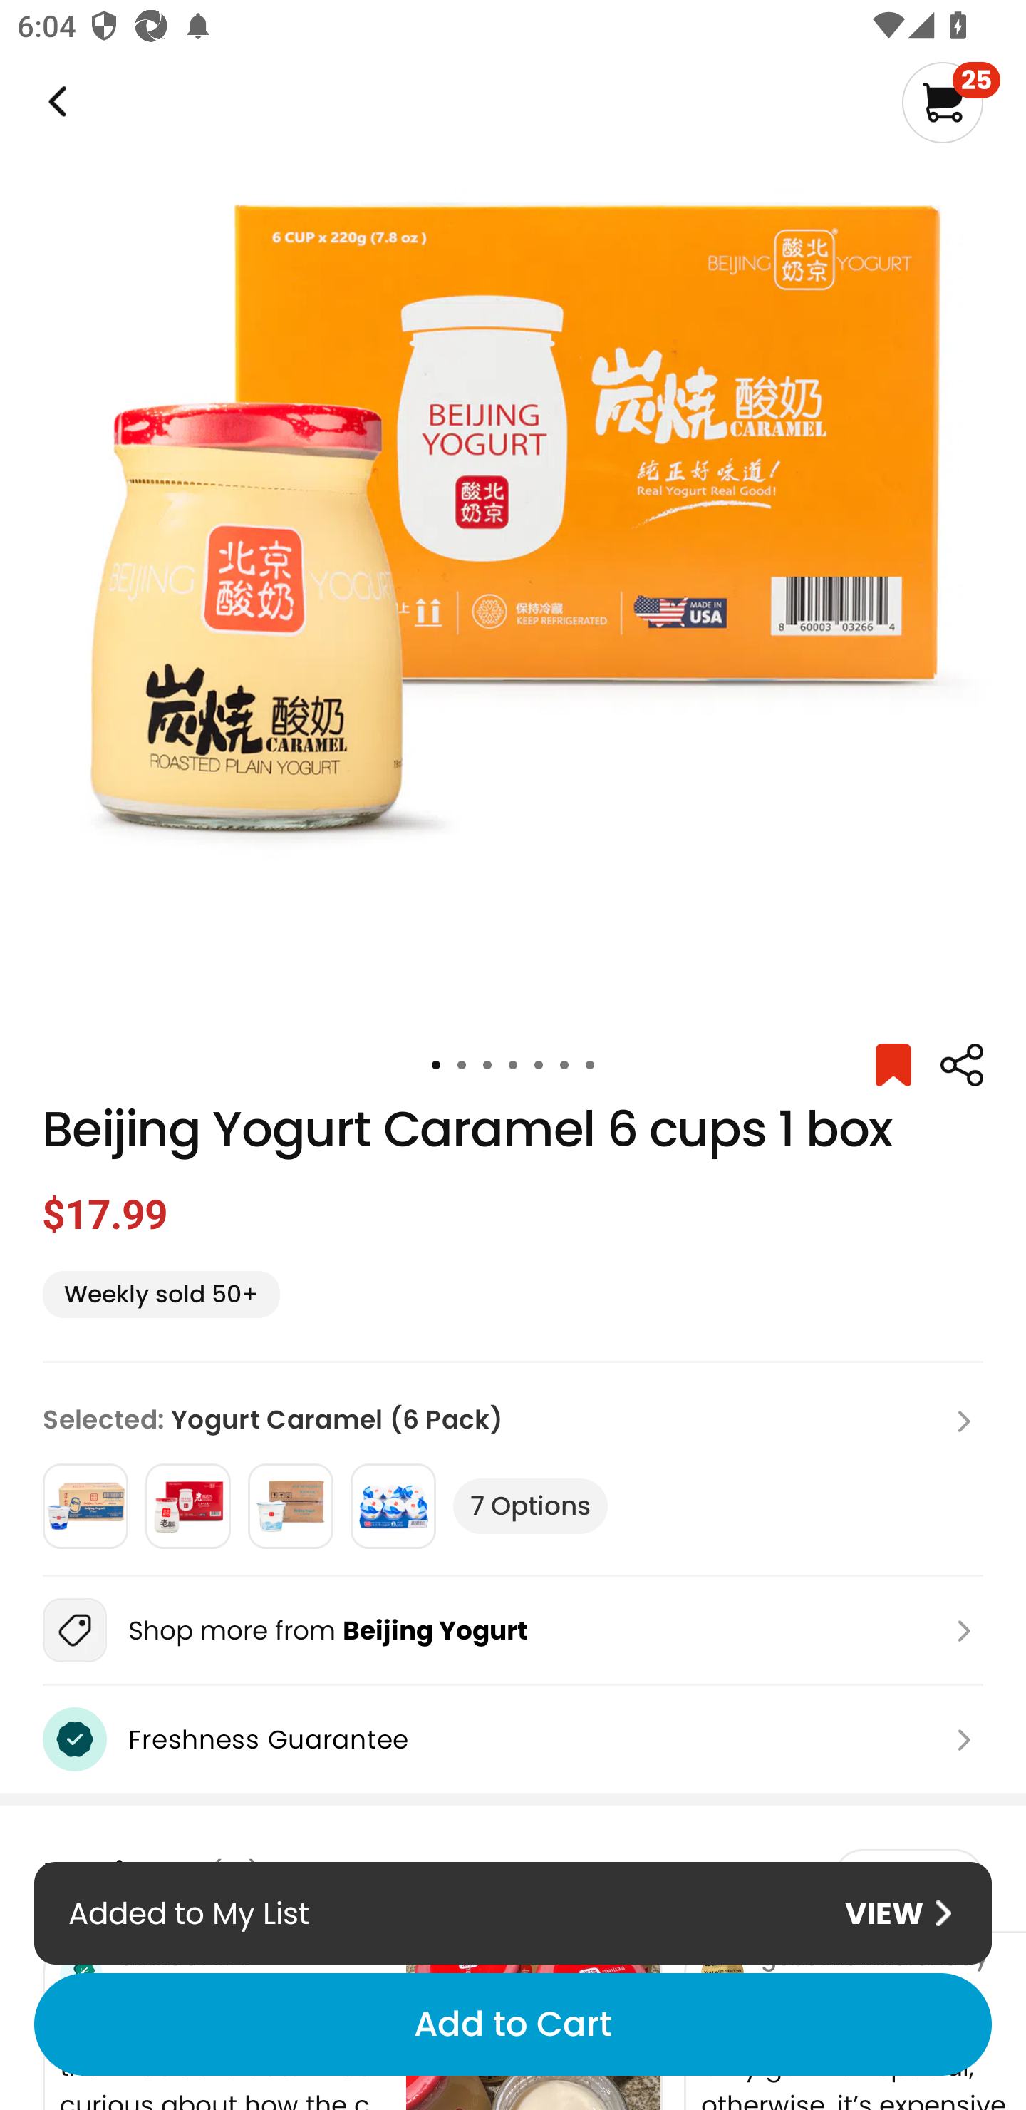  Describe the element at coordinates (513, 1630) in the screenshot. I see `Shop more from Beijing Yogurt Weee!` at that location.